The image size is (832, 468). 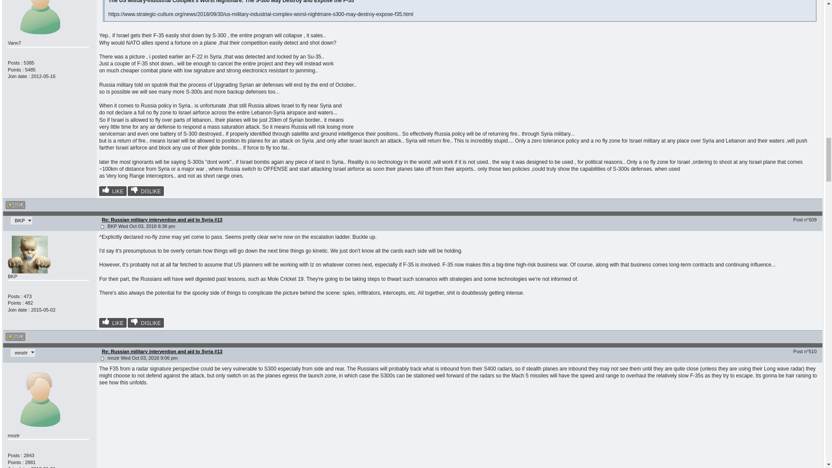 What do you see at coordinates (102, 227) in the screenshot?
I see `Post` at bounding box center [102, 227].